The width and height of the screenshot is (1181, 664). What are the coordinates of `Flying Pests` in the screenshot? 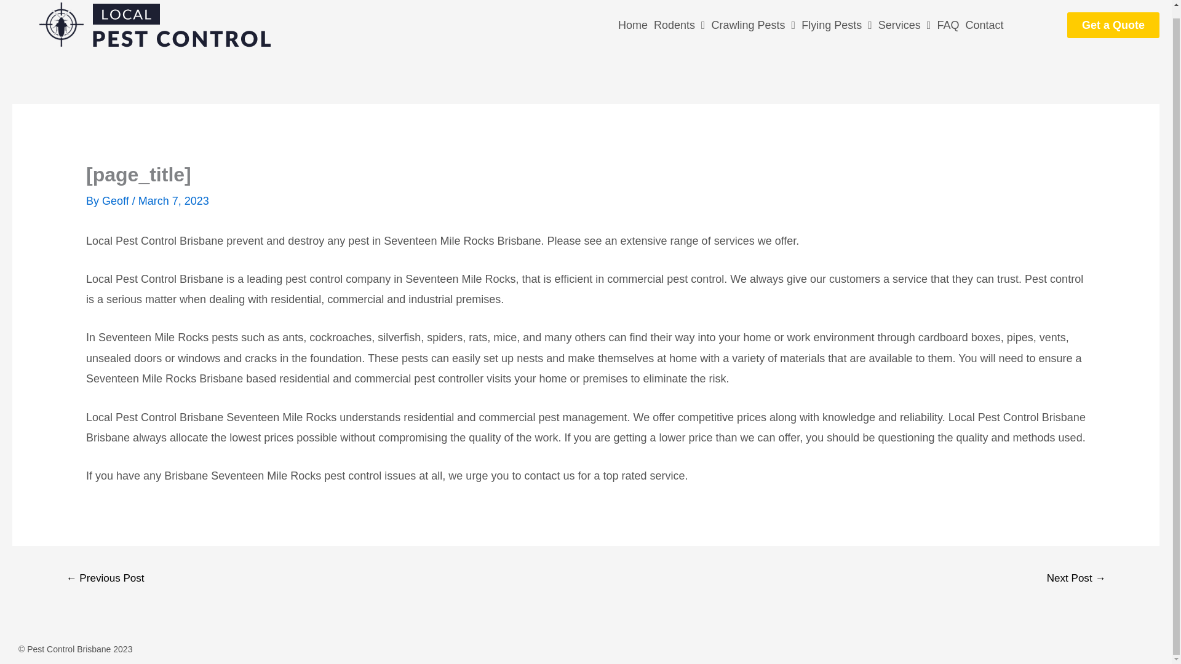 It's located at (837, 25).